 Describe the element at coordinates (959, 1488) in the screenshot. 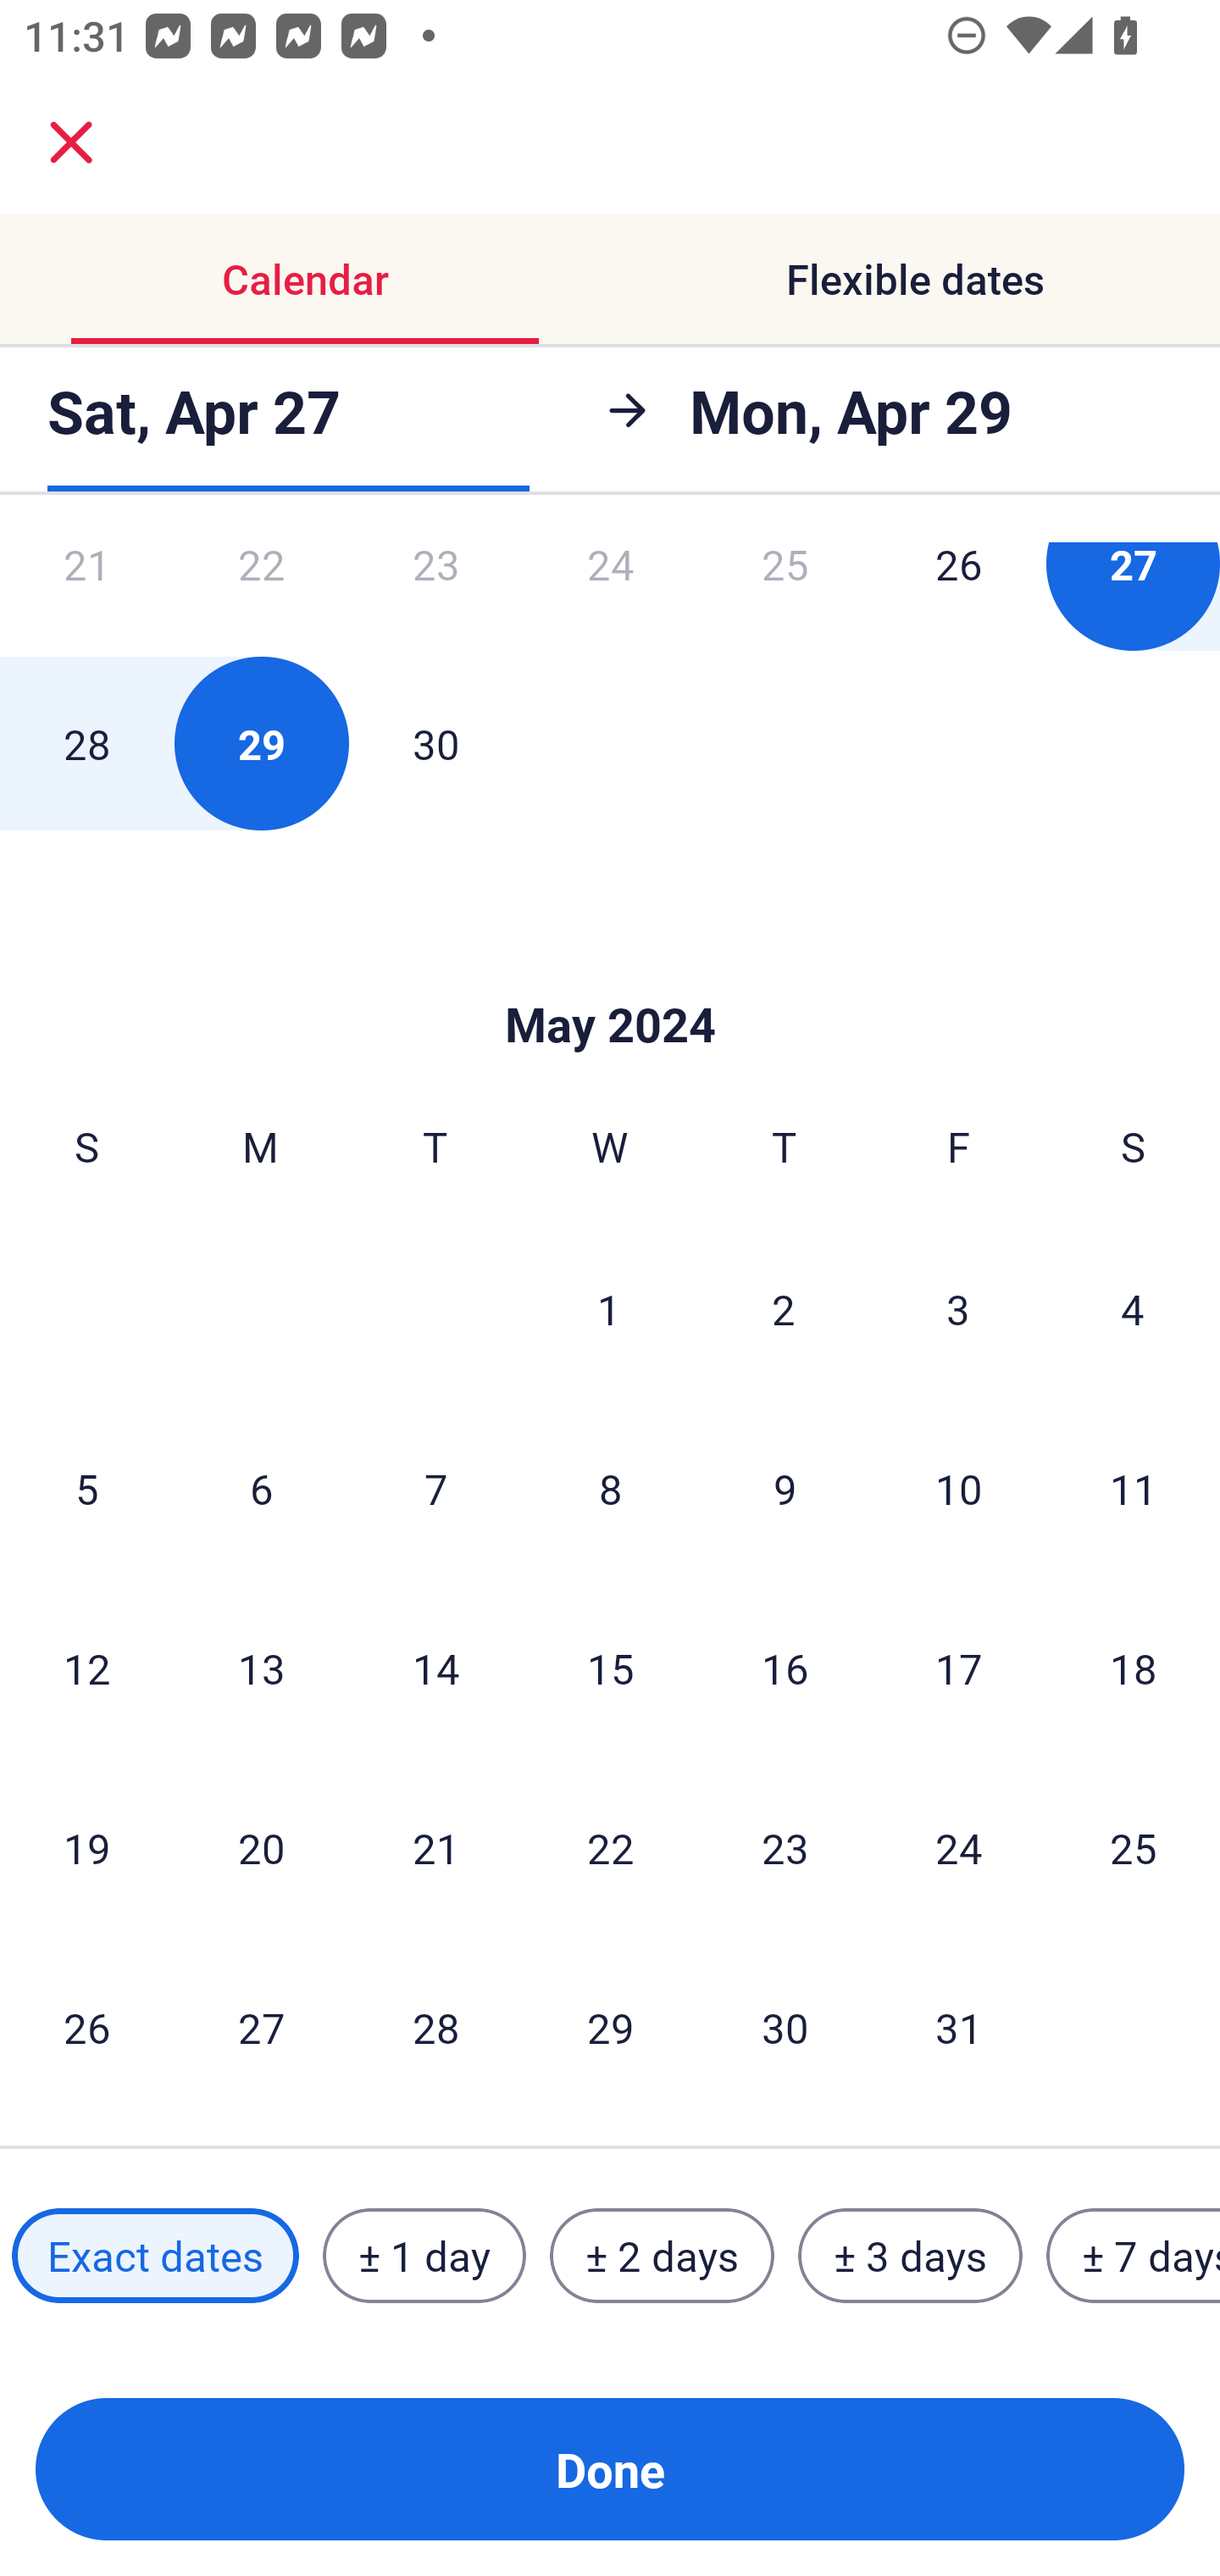

I see `10 Friday, May 10, 2024` at that location.